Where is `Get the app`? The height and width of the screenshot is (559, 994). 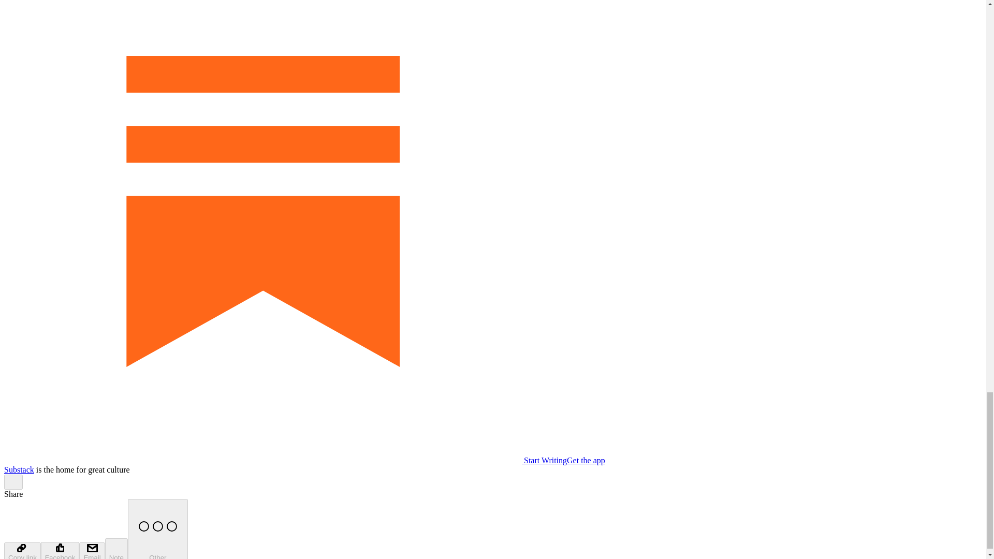
Get the app is located at coordinates (586, 460).